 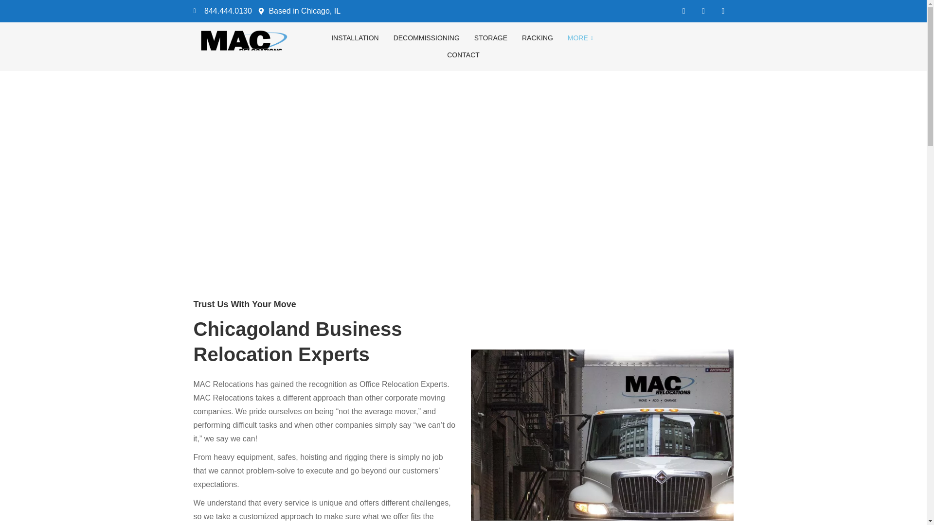 What do you see at coordinates (581, 38) in the screenshot?
I see `MORE` at bounding box center [581, 38].